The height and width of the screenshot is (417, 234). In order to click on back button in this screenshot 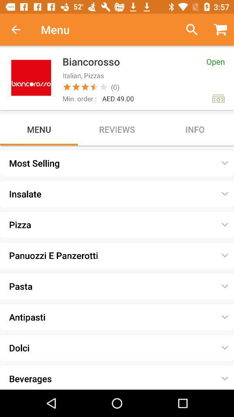, I will do `click(20, 30)`.